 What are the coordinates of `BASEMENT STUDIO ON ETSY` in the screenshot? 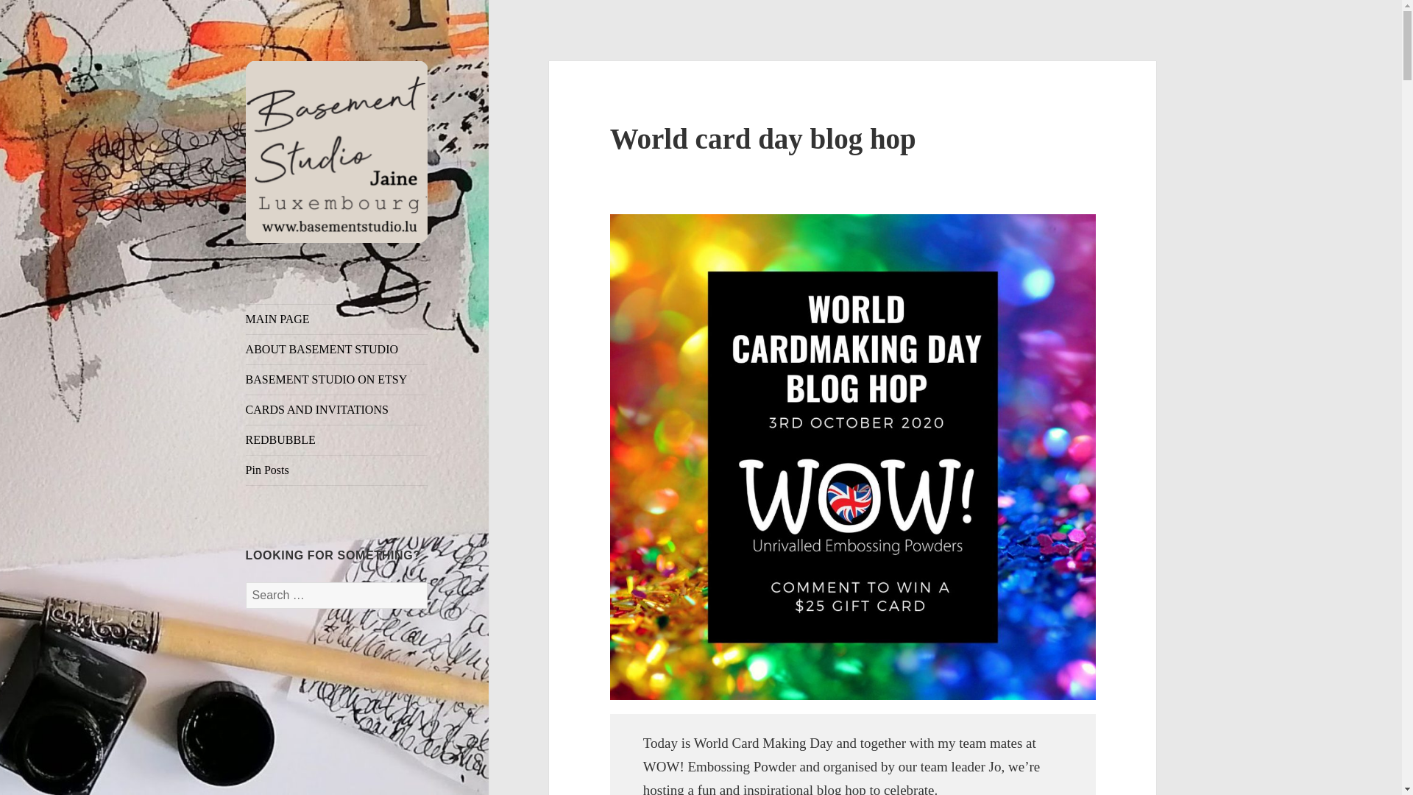 It's located at (337, 379).